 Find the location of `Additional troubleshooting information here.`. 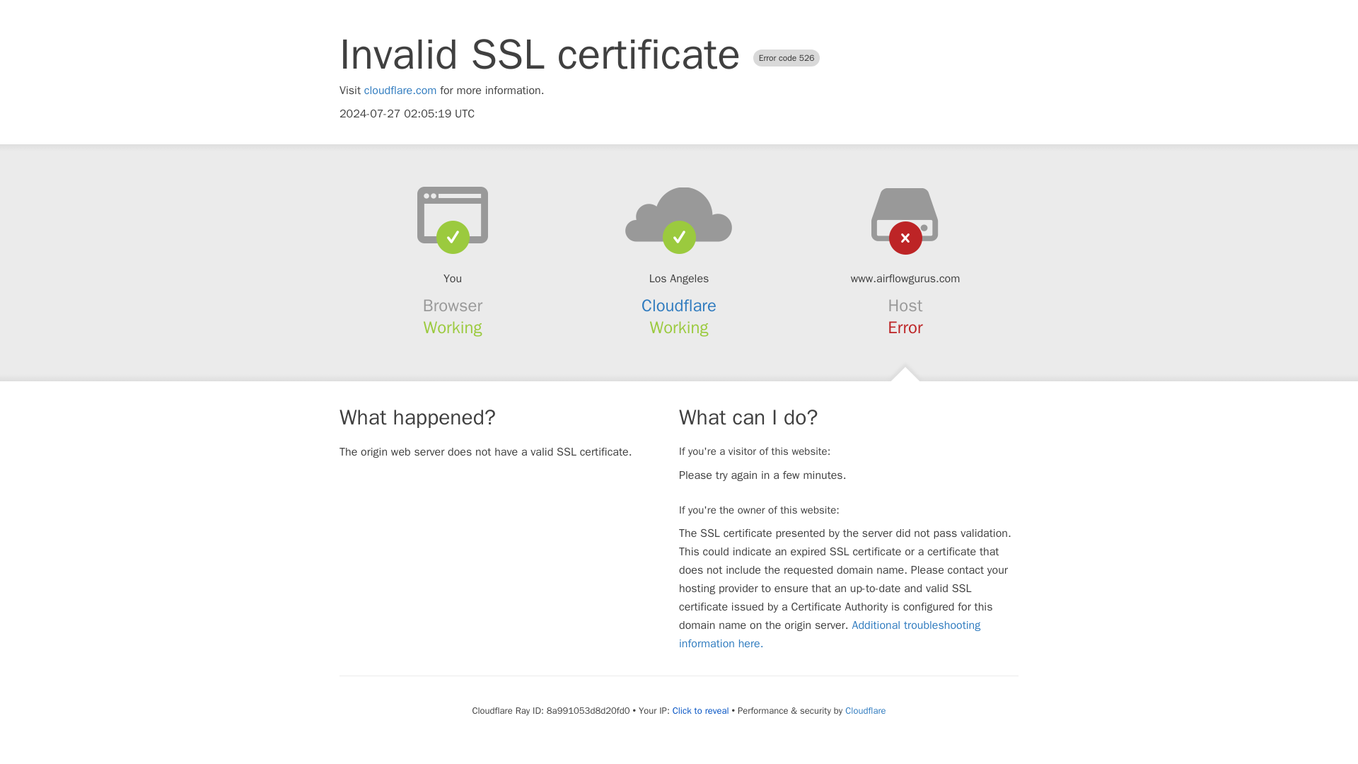

Additional troubleshooting information here. is located at coordinates (830, 634).